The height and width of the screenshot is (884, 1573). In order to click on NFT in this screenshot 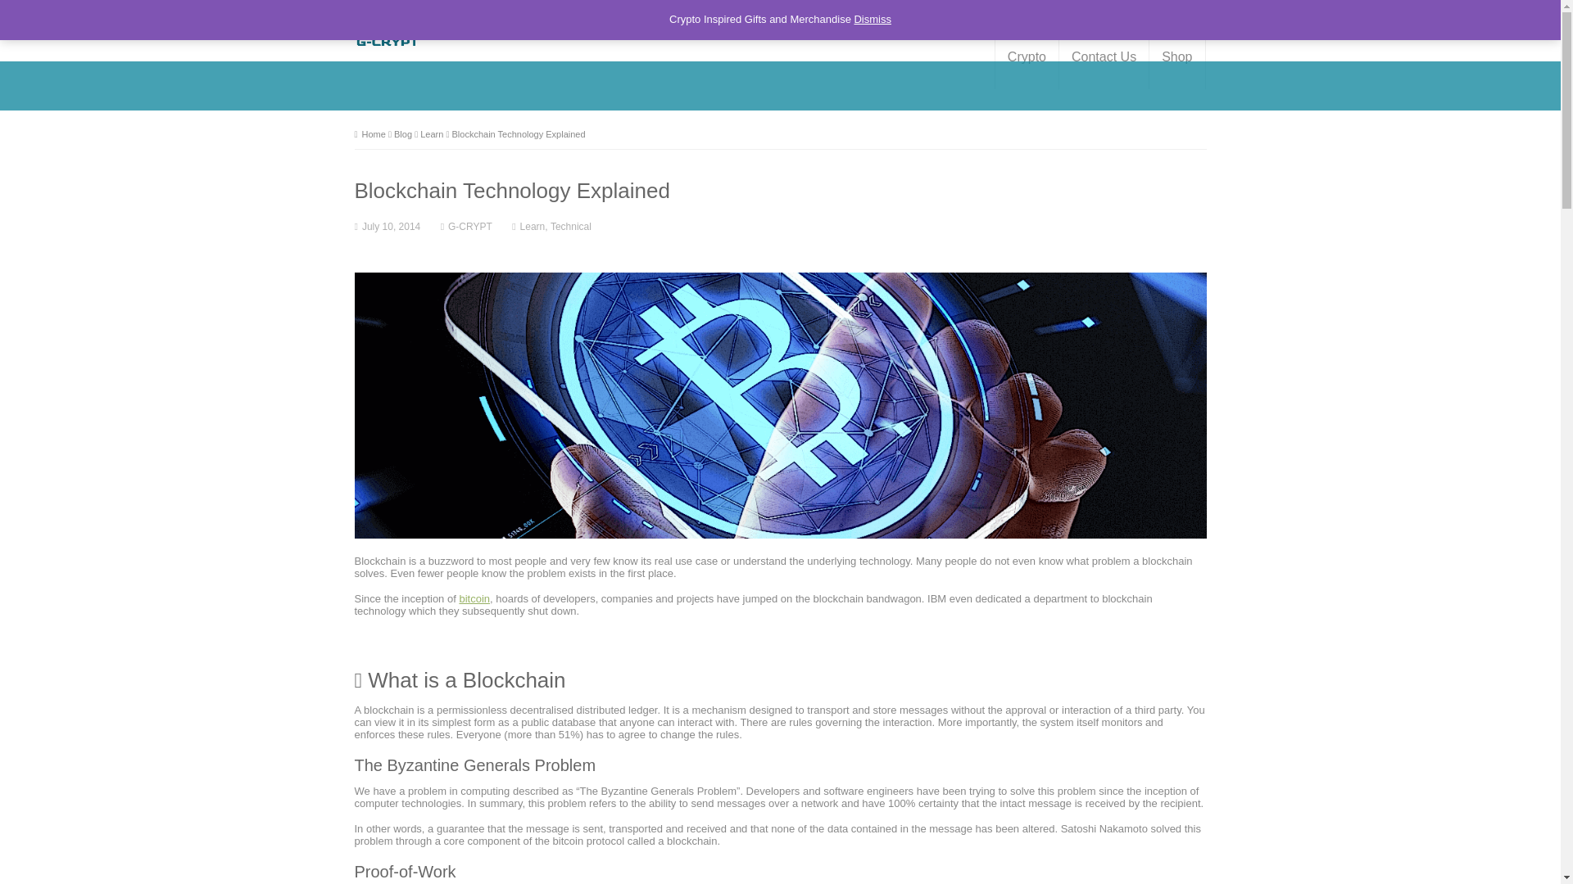, I will do `click(569, 11)`.